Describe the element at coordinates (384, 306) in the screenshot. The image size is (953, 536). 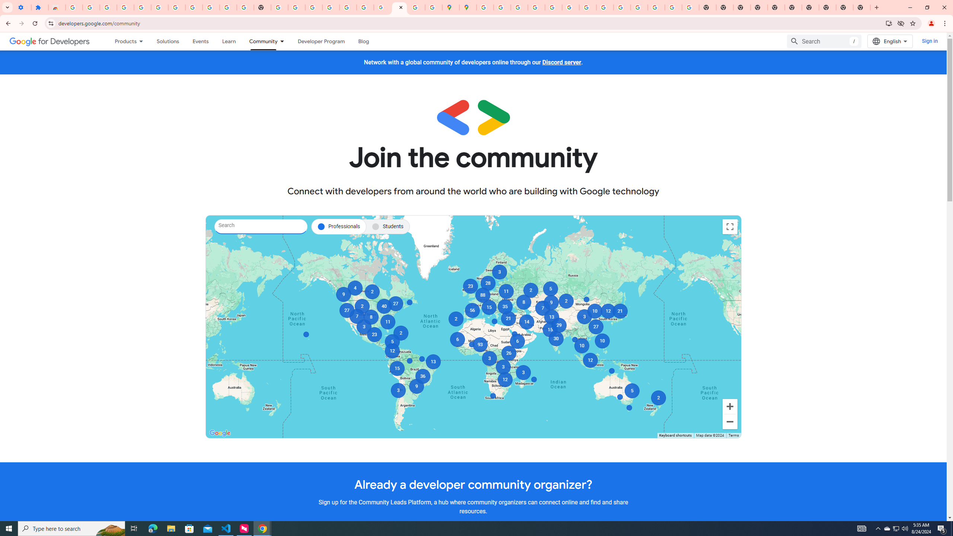
I see `40` at that location.